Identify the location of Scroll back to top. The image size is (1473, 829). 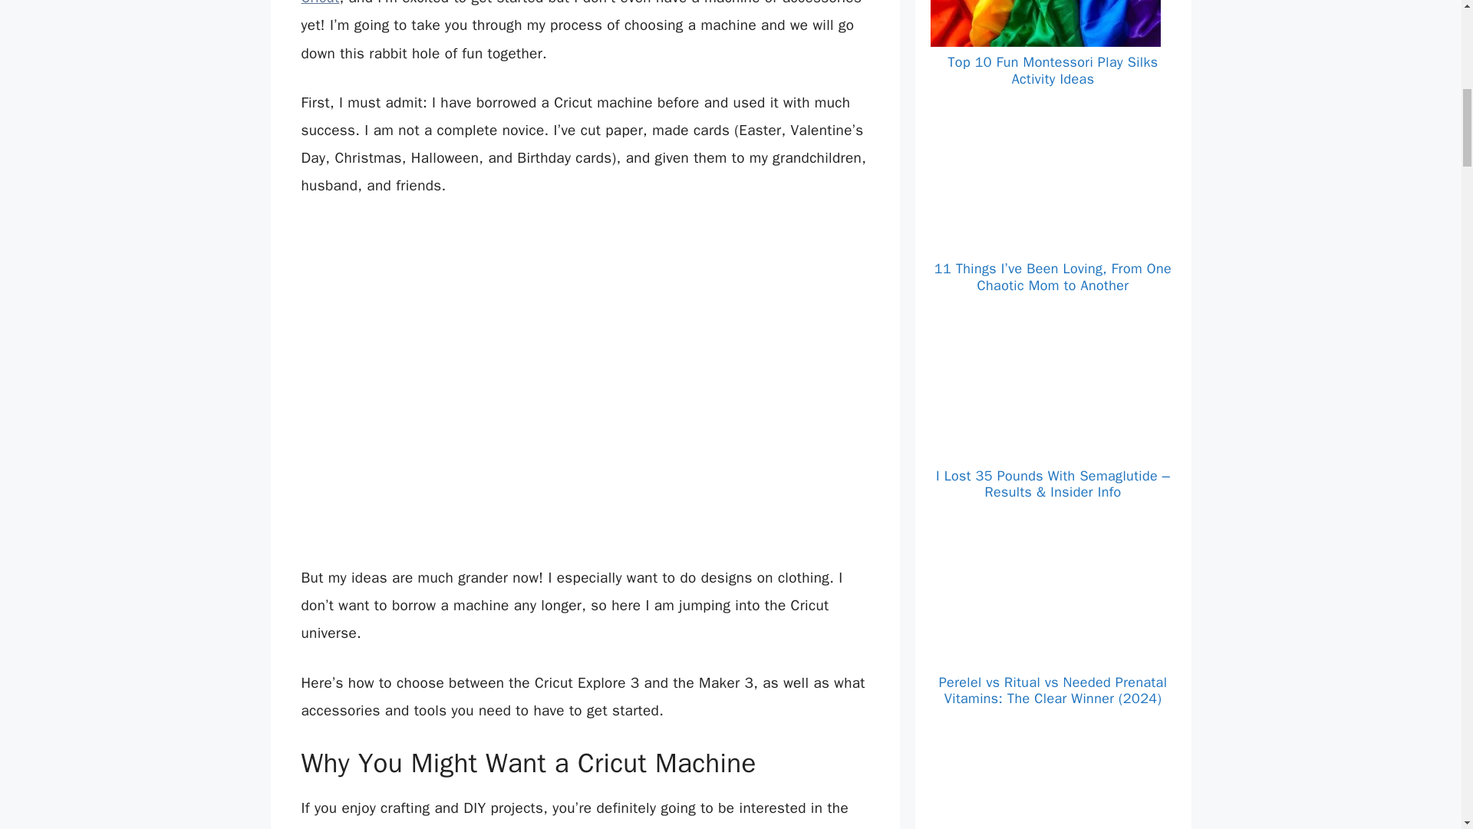
(1423, 728).